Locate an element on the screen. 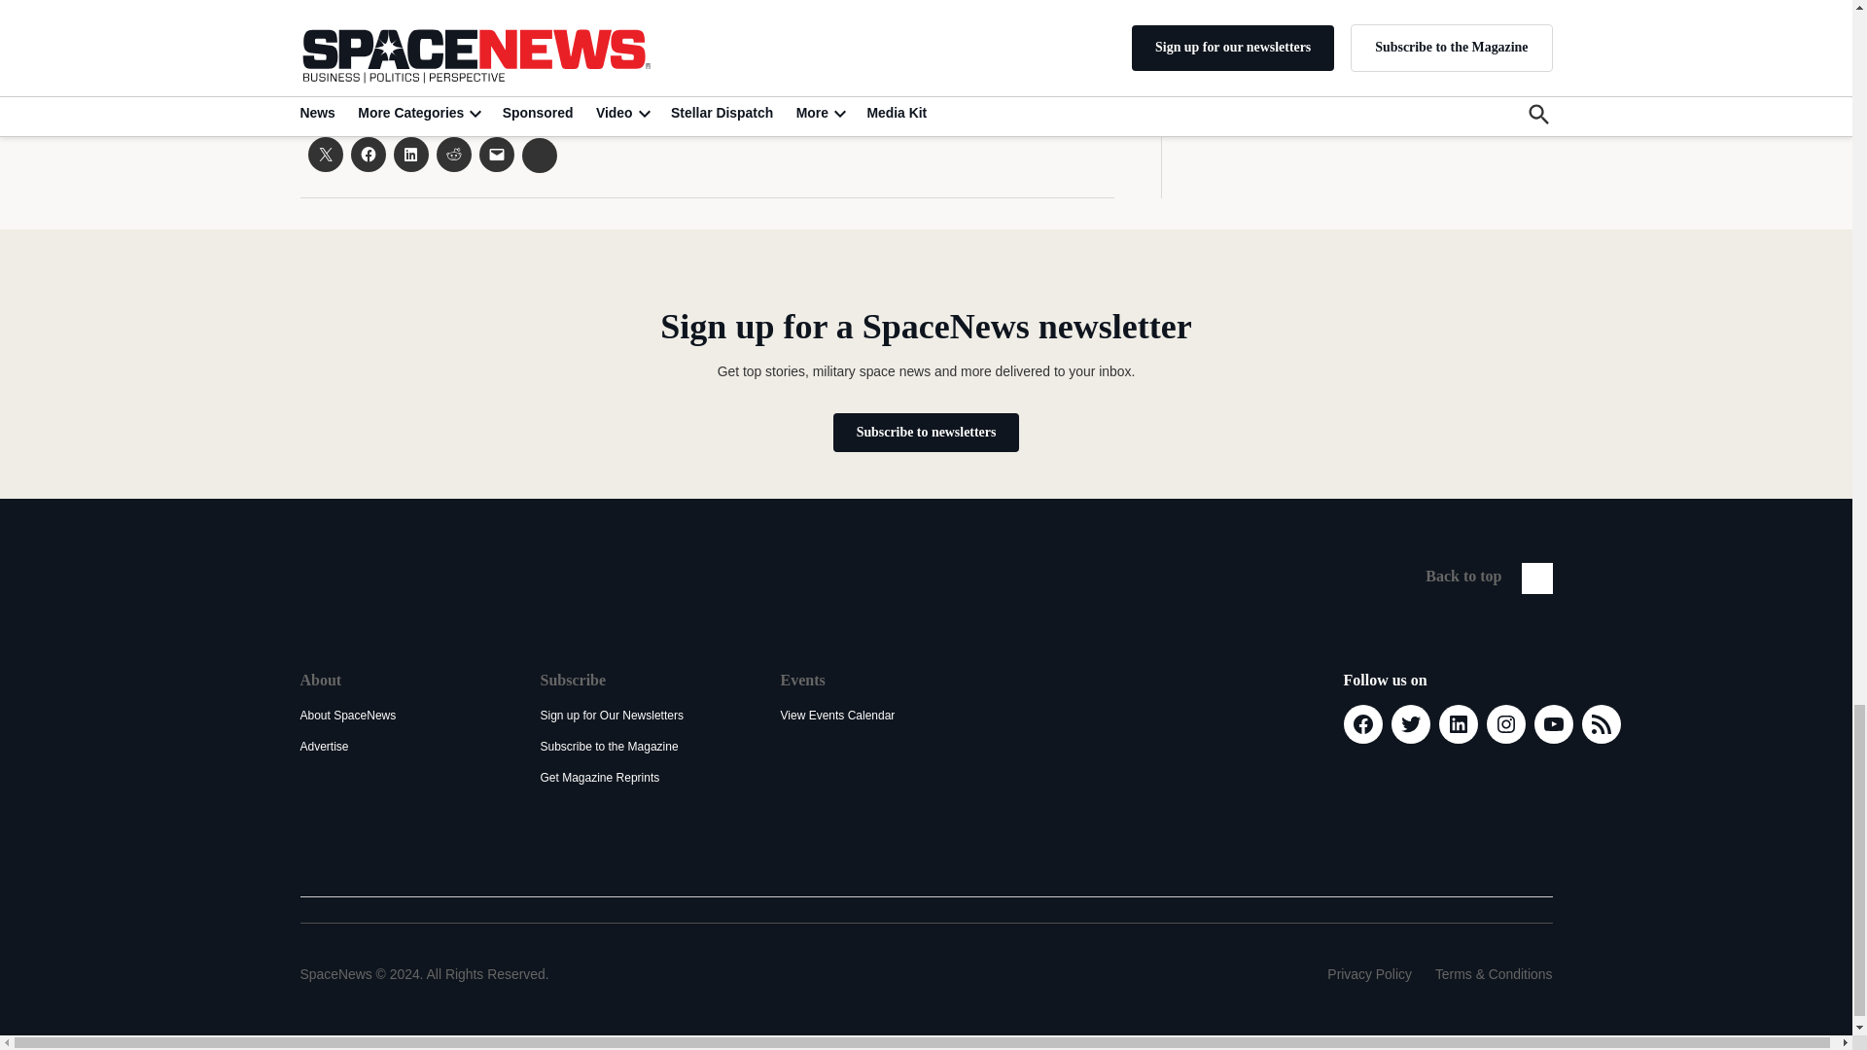 The height and width of the screenshot is (1050, 1867). Click to email a link to a friend is located at coordinates (496, 155).